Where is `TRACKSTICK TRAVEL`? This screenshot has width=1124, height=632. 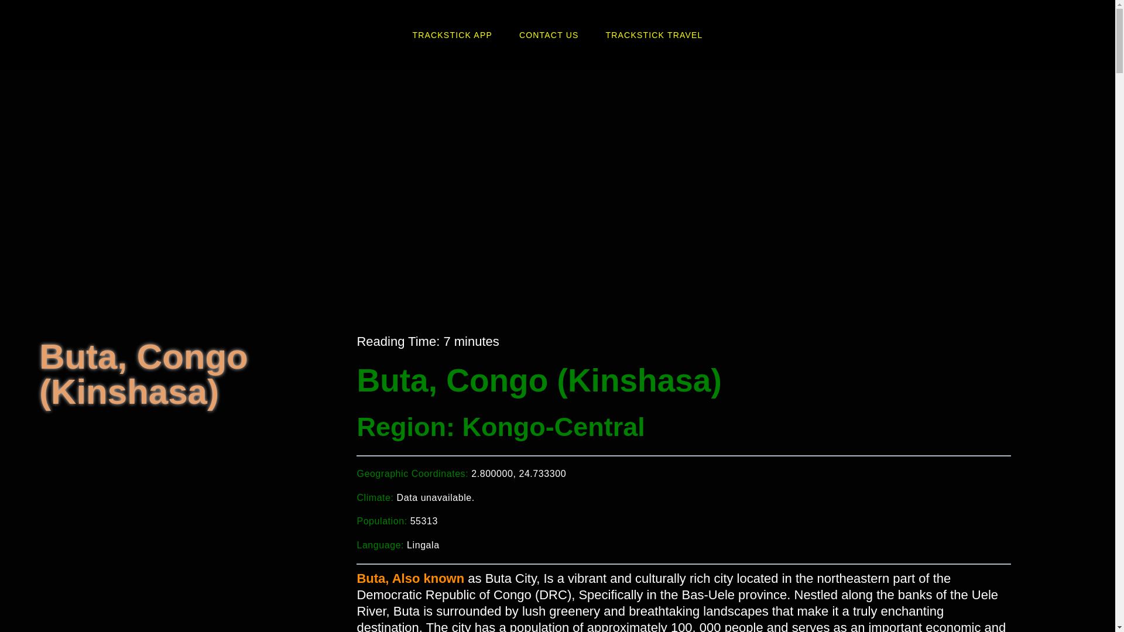 TRACKSTICK TRAVEL is located at coordinates (654, 35).